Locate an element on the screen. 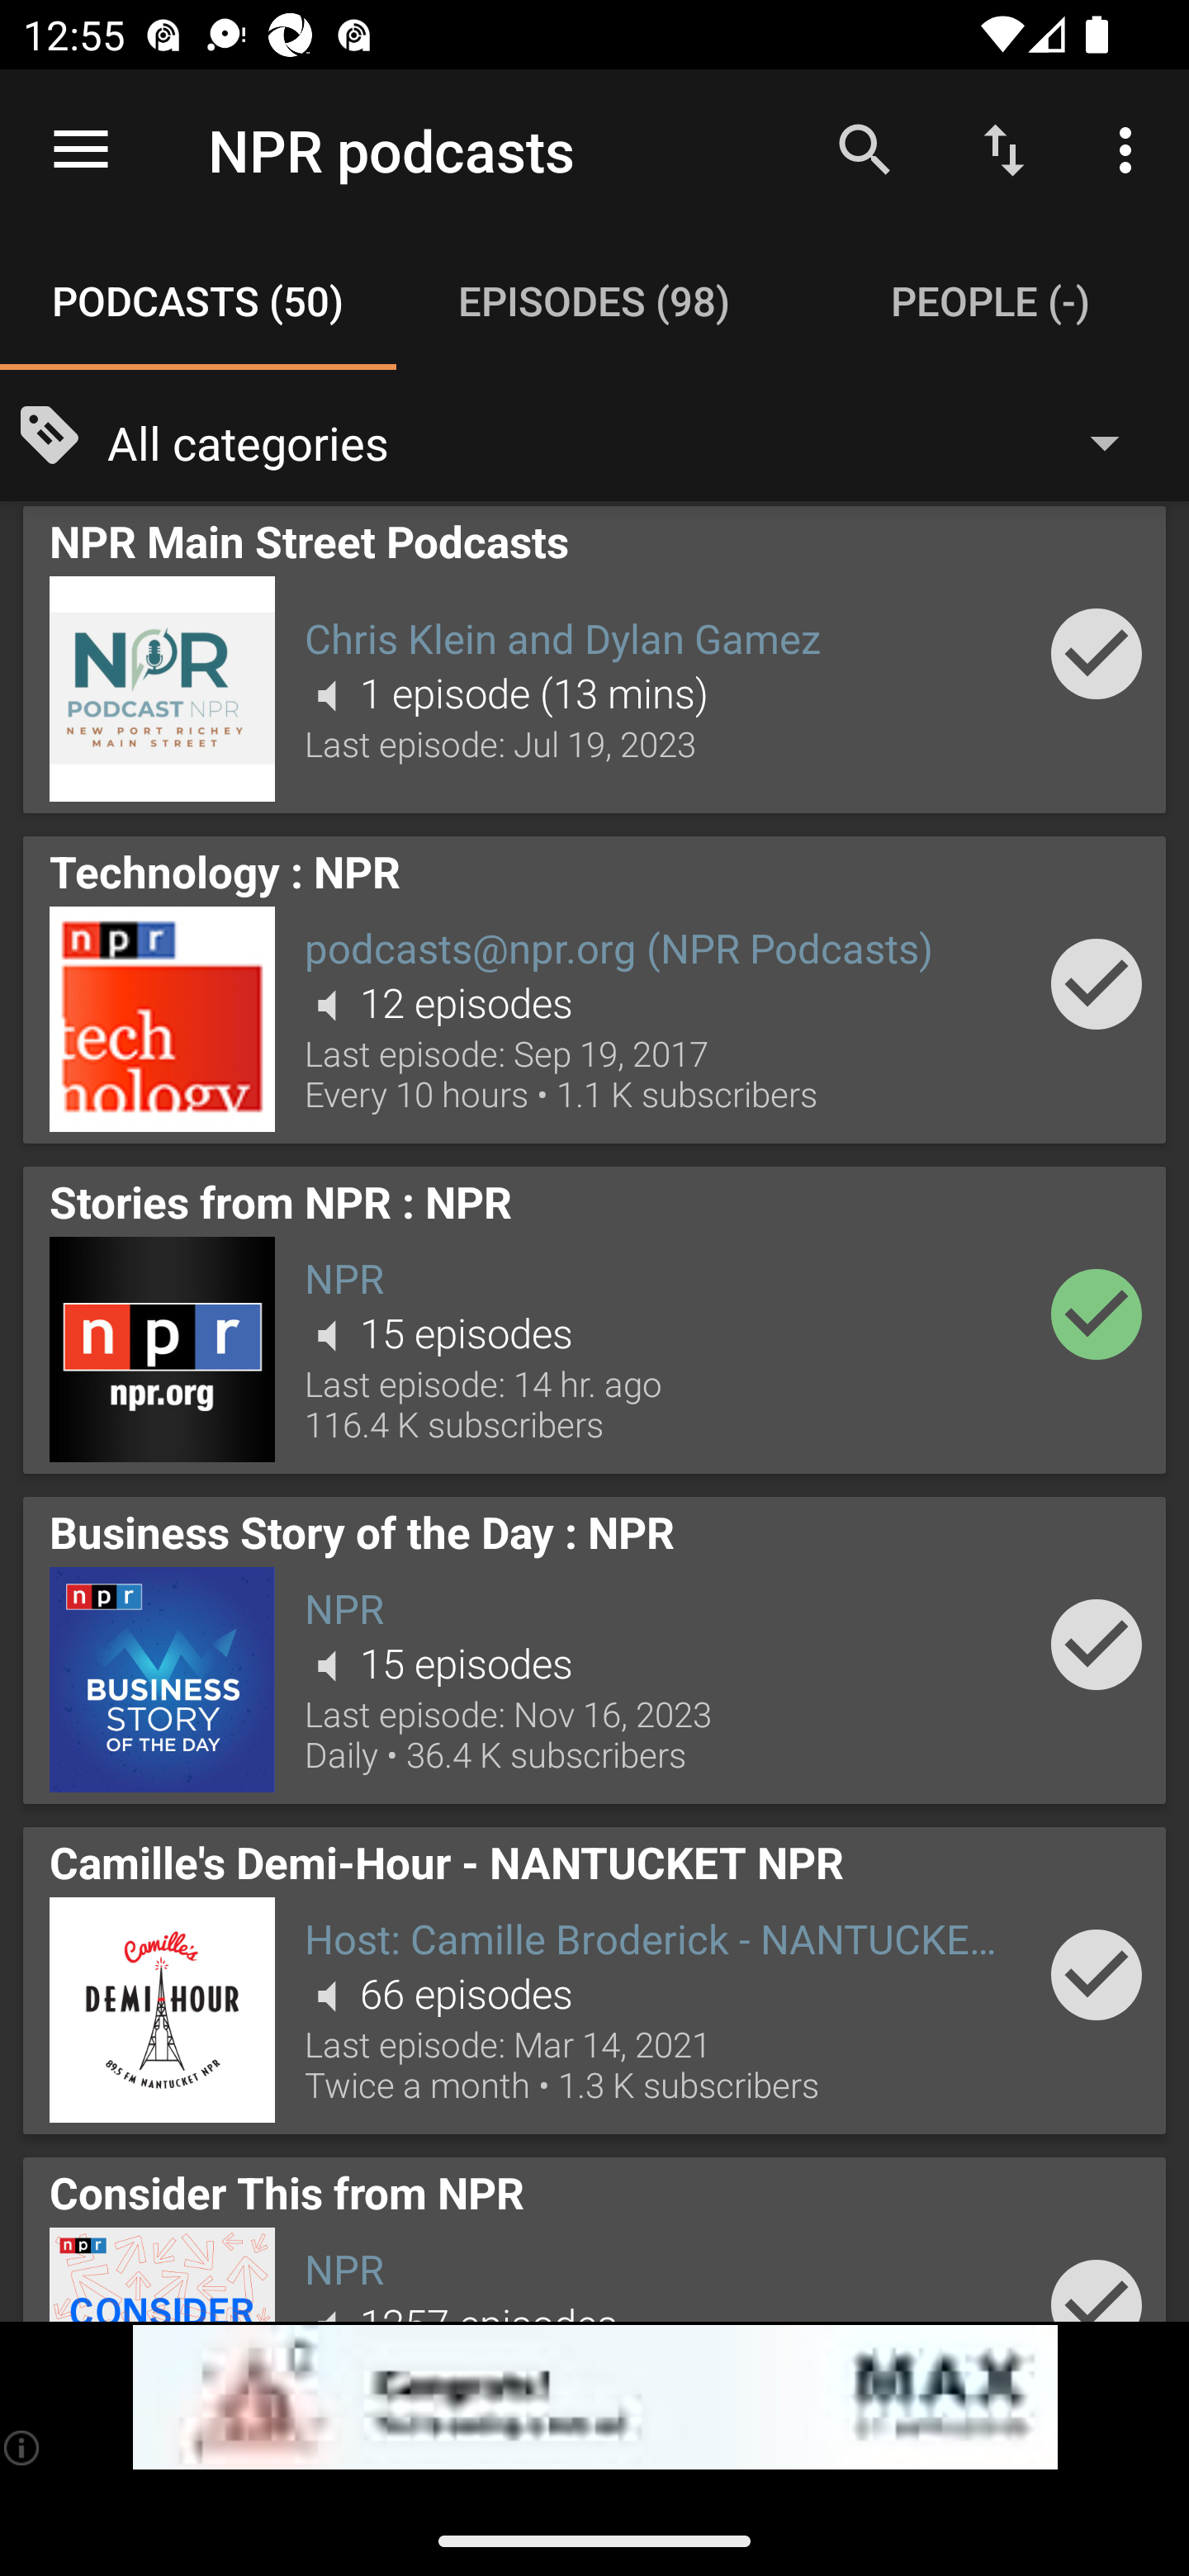  Add is located at coordinates (1097, 2279).